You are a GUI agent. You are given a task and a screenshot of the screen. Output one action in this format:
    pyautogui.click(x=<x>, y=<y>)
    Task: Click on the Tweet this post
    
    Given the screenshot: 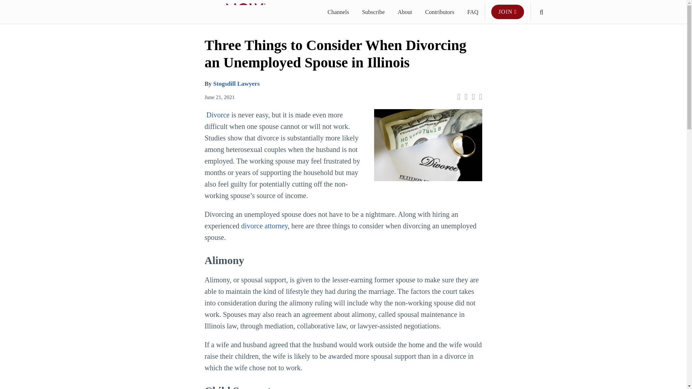 What is the action you would take?
    pyautogui.click(x=466, y=97)
    